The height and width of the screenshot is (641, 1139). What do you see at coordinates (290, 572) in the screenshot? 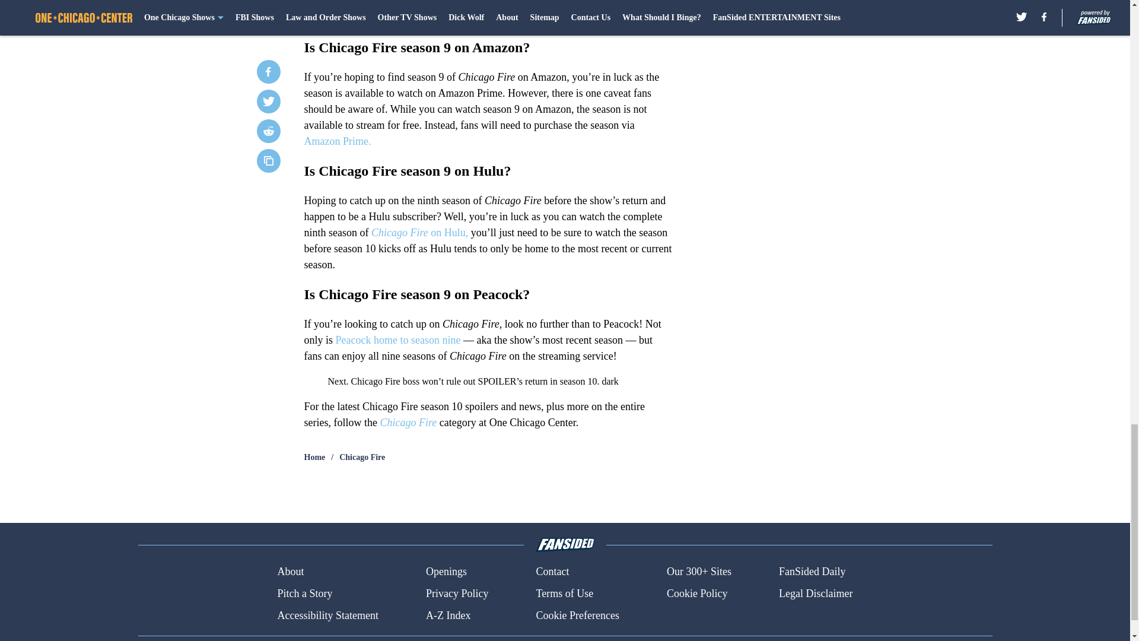
I see `About` at bounding box center [290, 572].